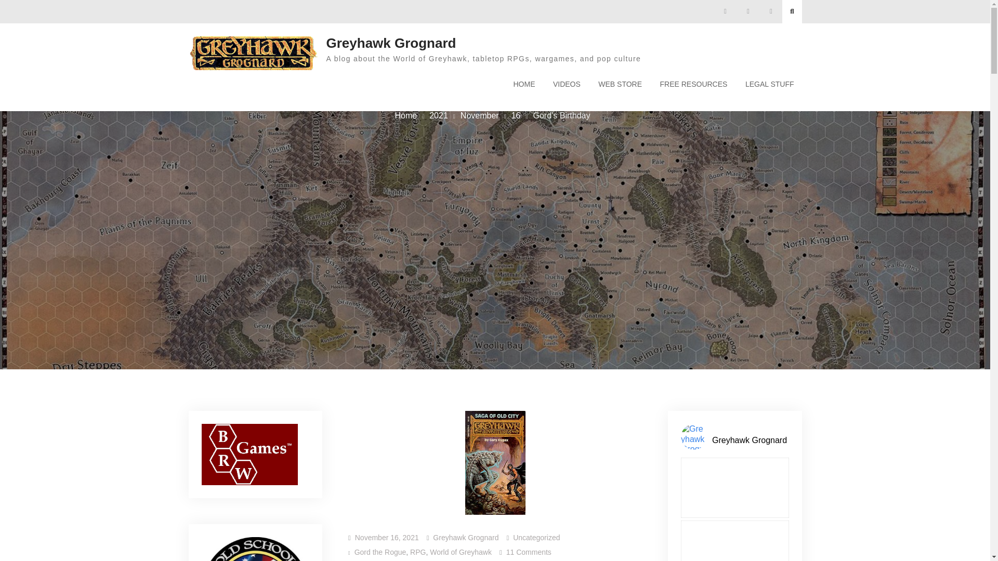  Describe the element at coordinates (406, 115) in the screenshot. I see `Home` at that location.